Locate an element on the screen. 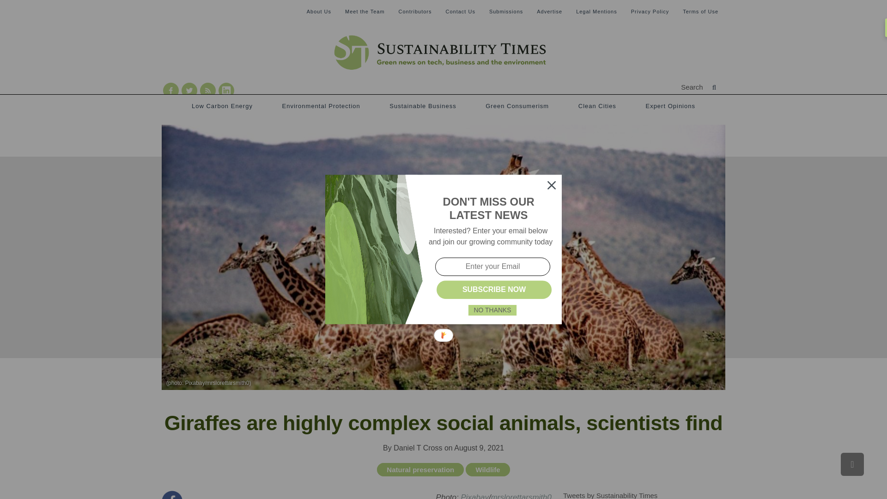  Low Carbon Energy is located at coordinates (222, 106).